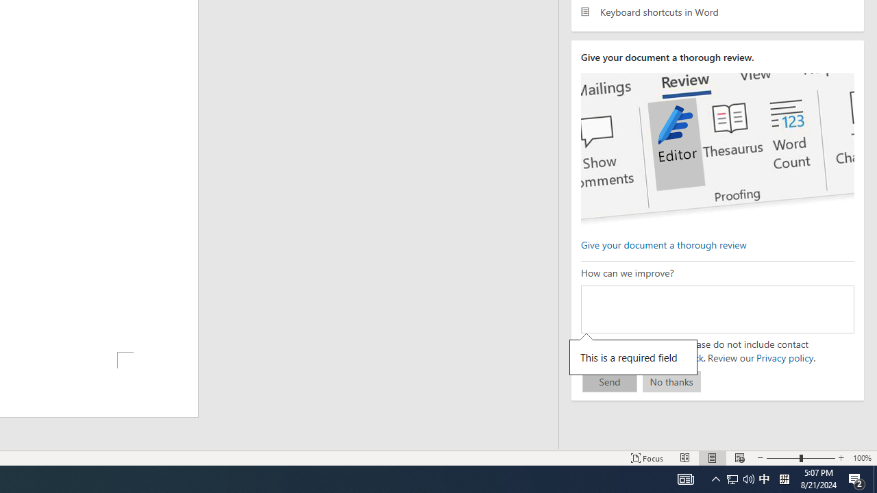 This screenshot has height=493, width=877. What do you see at coordinates (671, 382) in the screenshot?
I see `No thanks` at bounding box center [671, 382].